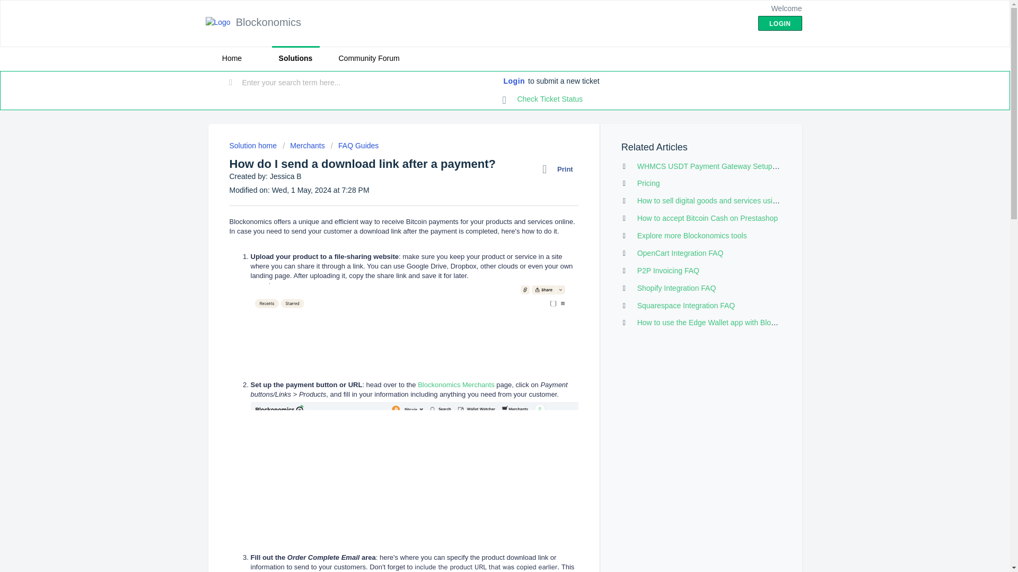 This screenshot has height=572, width=1018. What do you see at coordinates (231, 58) in the screenshot?
I see `Home` at bounding box center [231, 58].